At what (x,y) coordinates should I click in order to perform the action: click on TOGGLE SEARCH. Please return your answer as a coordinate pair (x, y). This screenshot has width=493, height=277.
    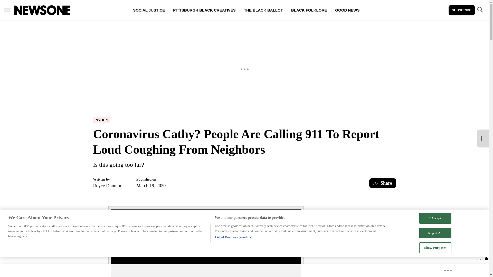
    Looking at the image, I should click on (480, 10).